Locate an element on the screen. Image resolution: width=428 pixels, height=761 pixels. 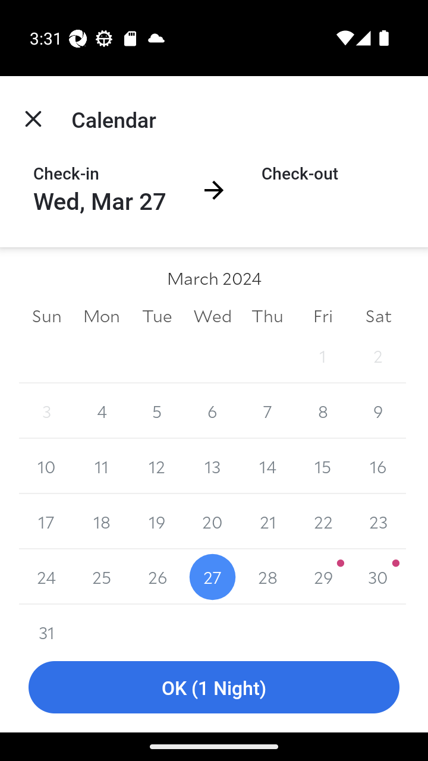
26 26 March 2024 is located at coordinates (157, 577).